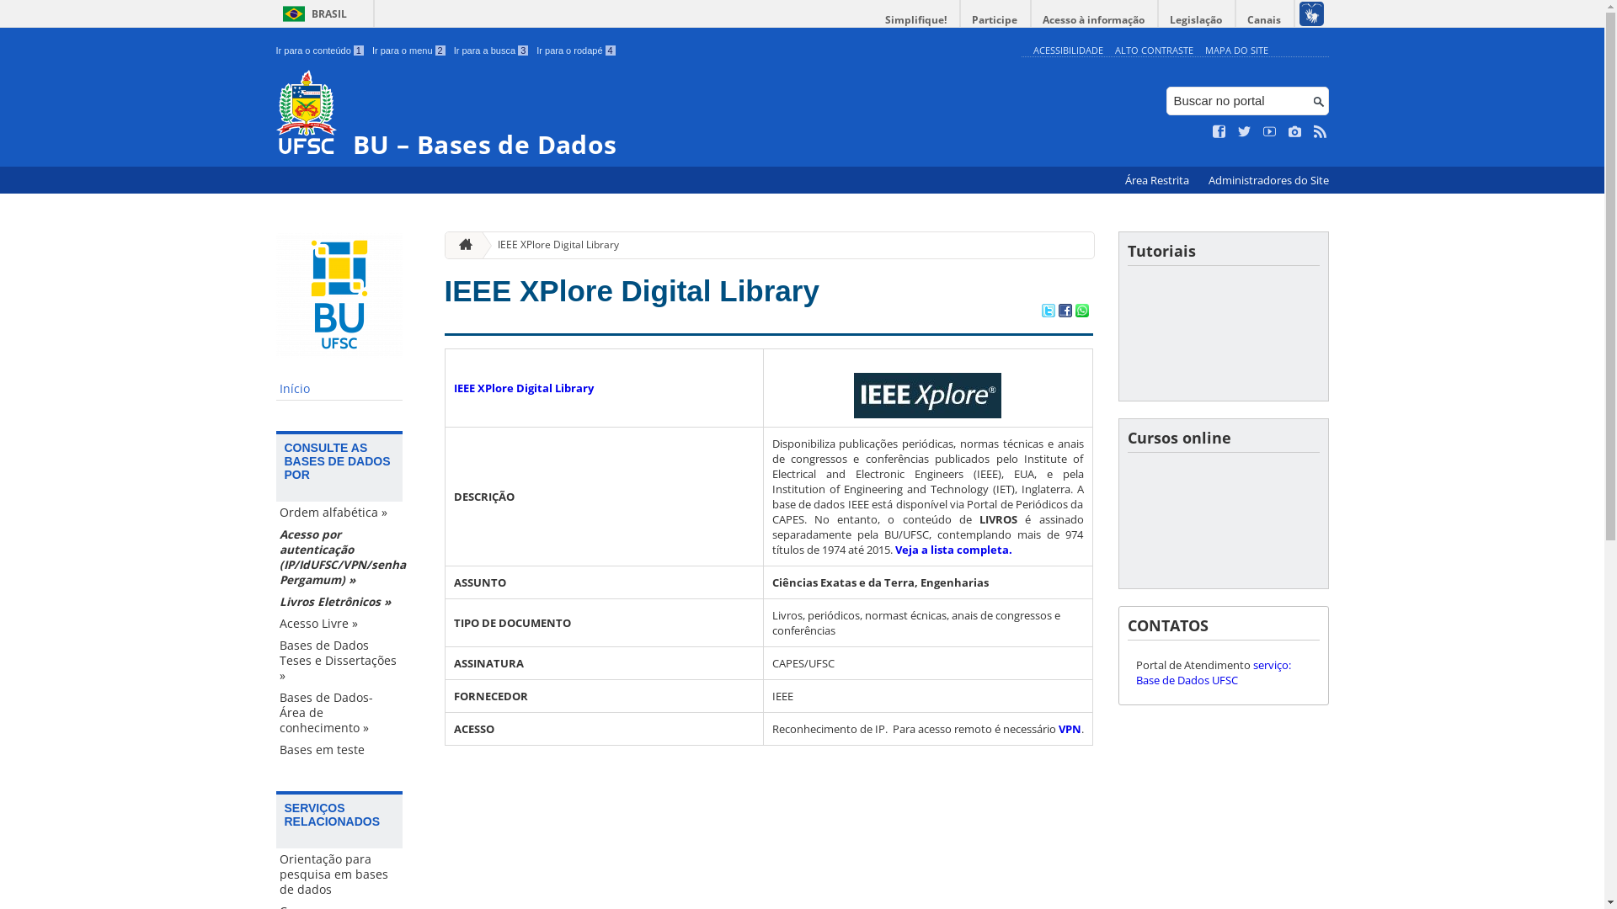 Image resolution: width=1617 pixels, height=909 pixels. I want to click on Administradores do Site, so click(1268, 180).